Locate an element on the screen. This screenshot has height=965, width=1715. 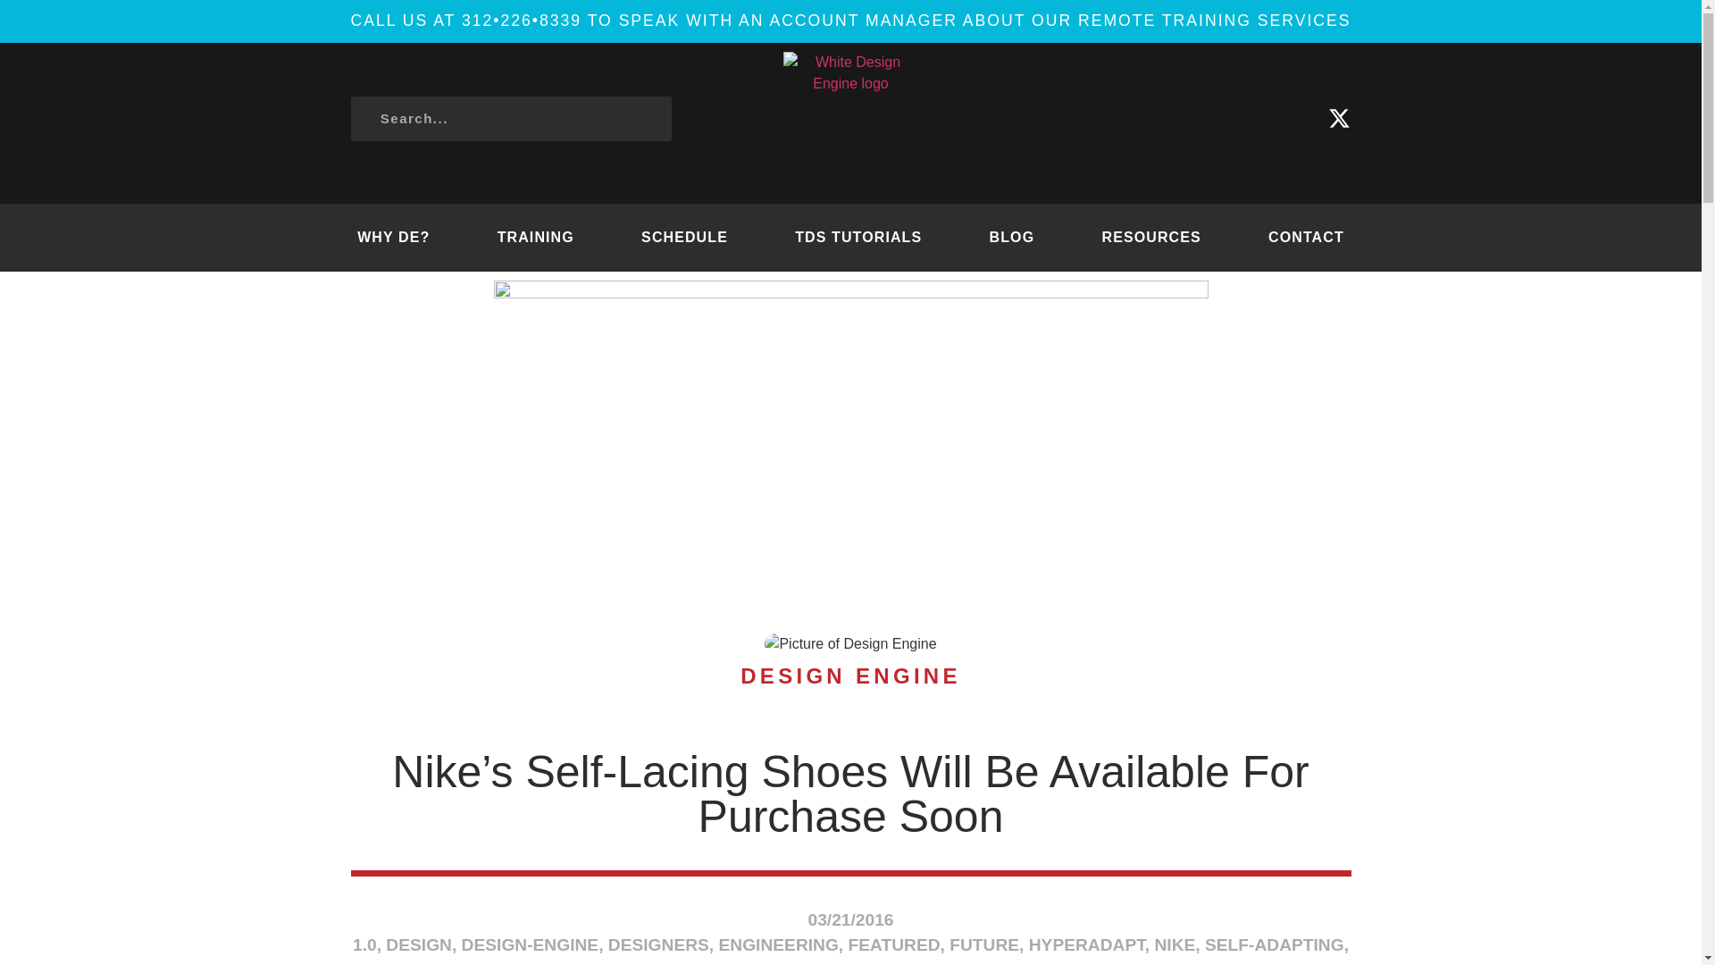
SCHEDULE is located at coordinates (684, 237).